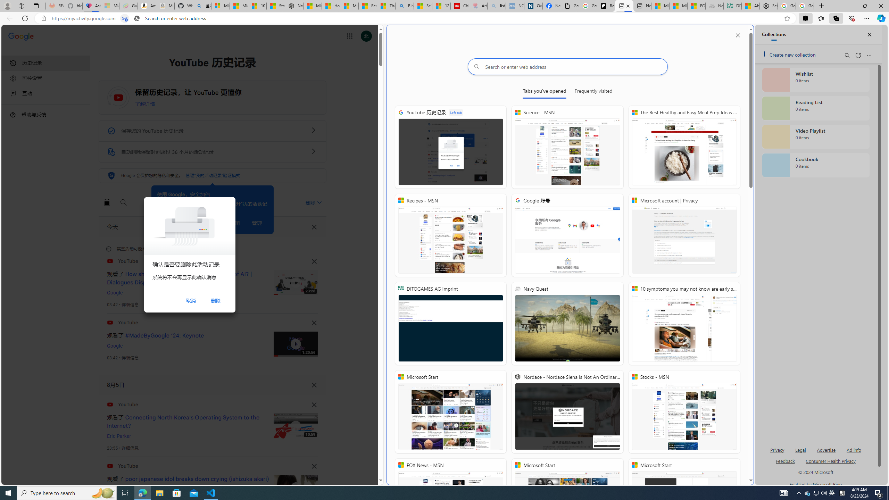  Describe the element at coordinates (124, 18) in the screenshot. I see `Tabs in split screen` at that location.